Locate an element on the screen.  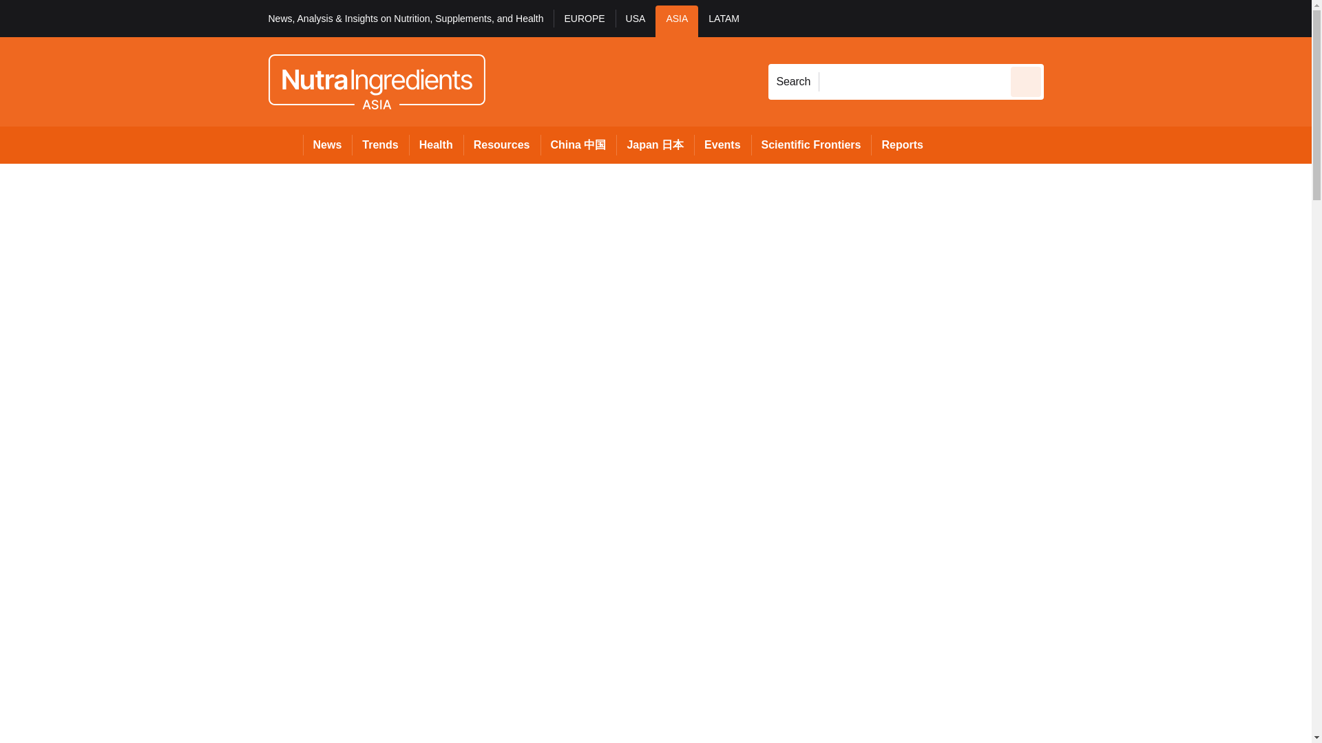
SUBSCRIBE is located at coordinates (1237, 18).